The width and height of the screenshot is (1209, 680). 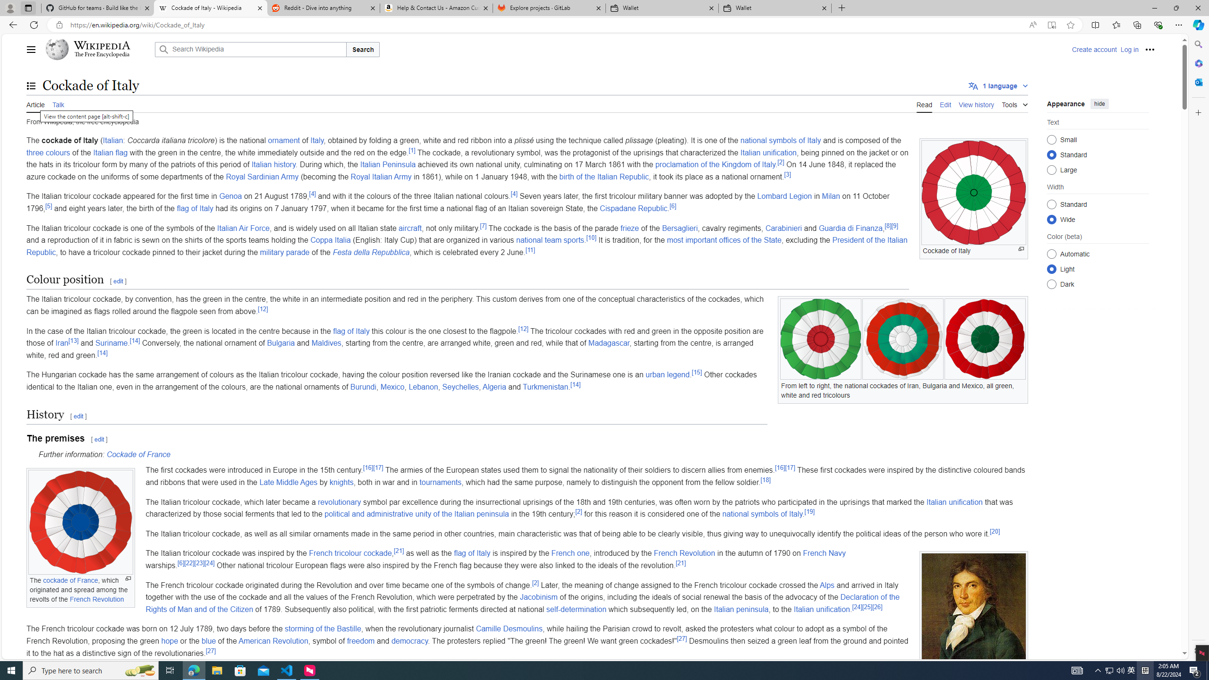 I want to click on [12], so click(x=523, y=329).